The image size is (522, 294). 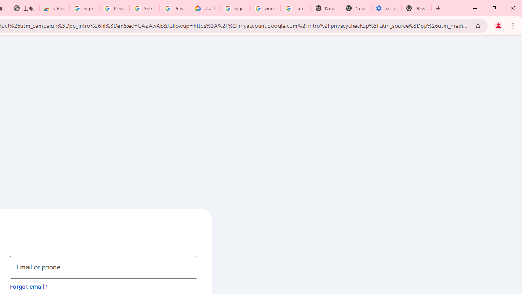 What do you see at coordinates (295, 8) in the screenshot?
I see `Turn cookies on or off - Computer - Google Account Help` at bounding box center [295, 8].